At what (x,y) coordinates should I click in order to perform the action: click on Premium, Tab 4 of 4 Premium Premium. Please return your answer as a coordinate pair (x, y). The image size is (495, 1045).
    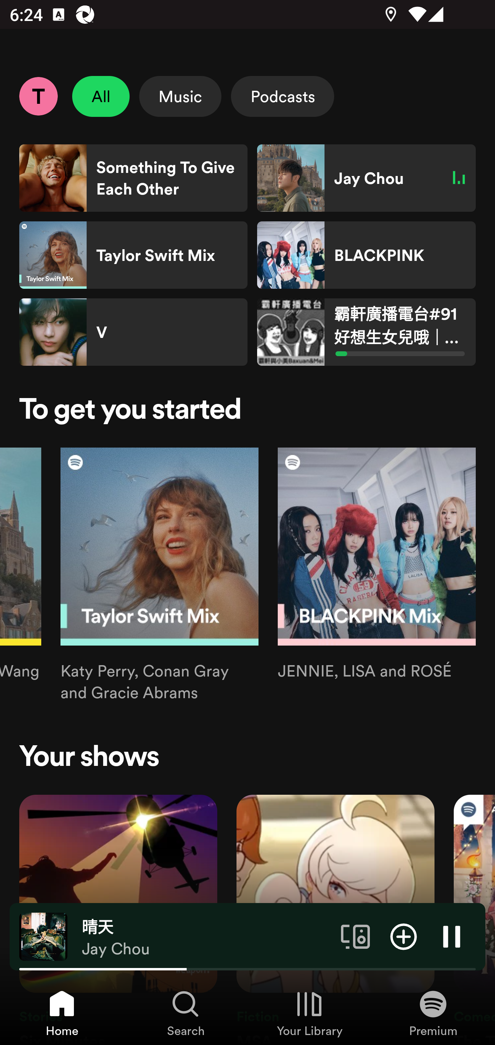
    Looking at the image, I should click on (433, 1013).